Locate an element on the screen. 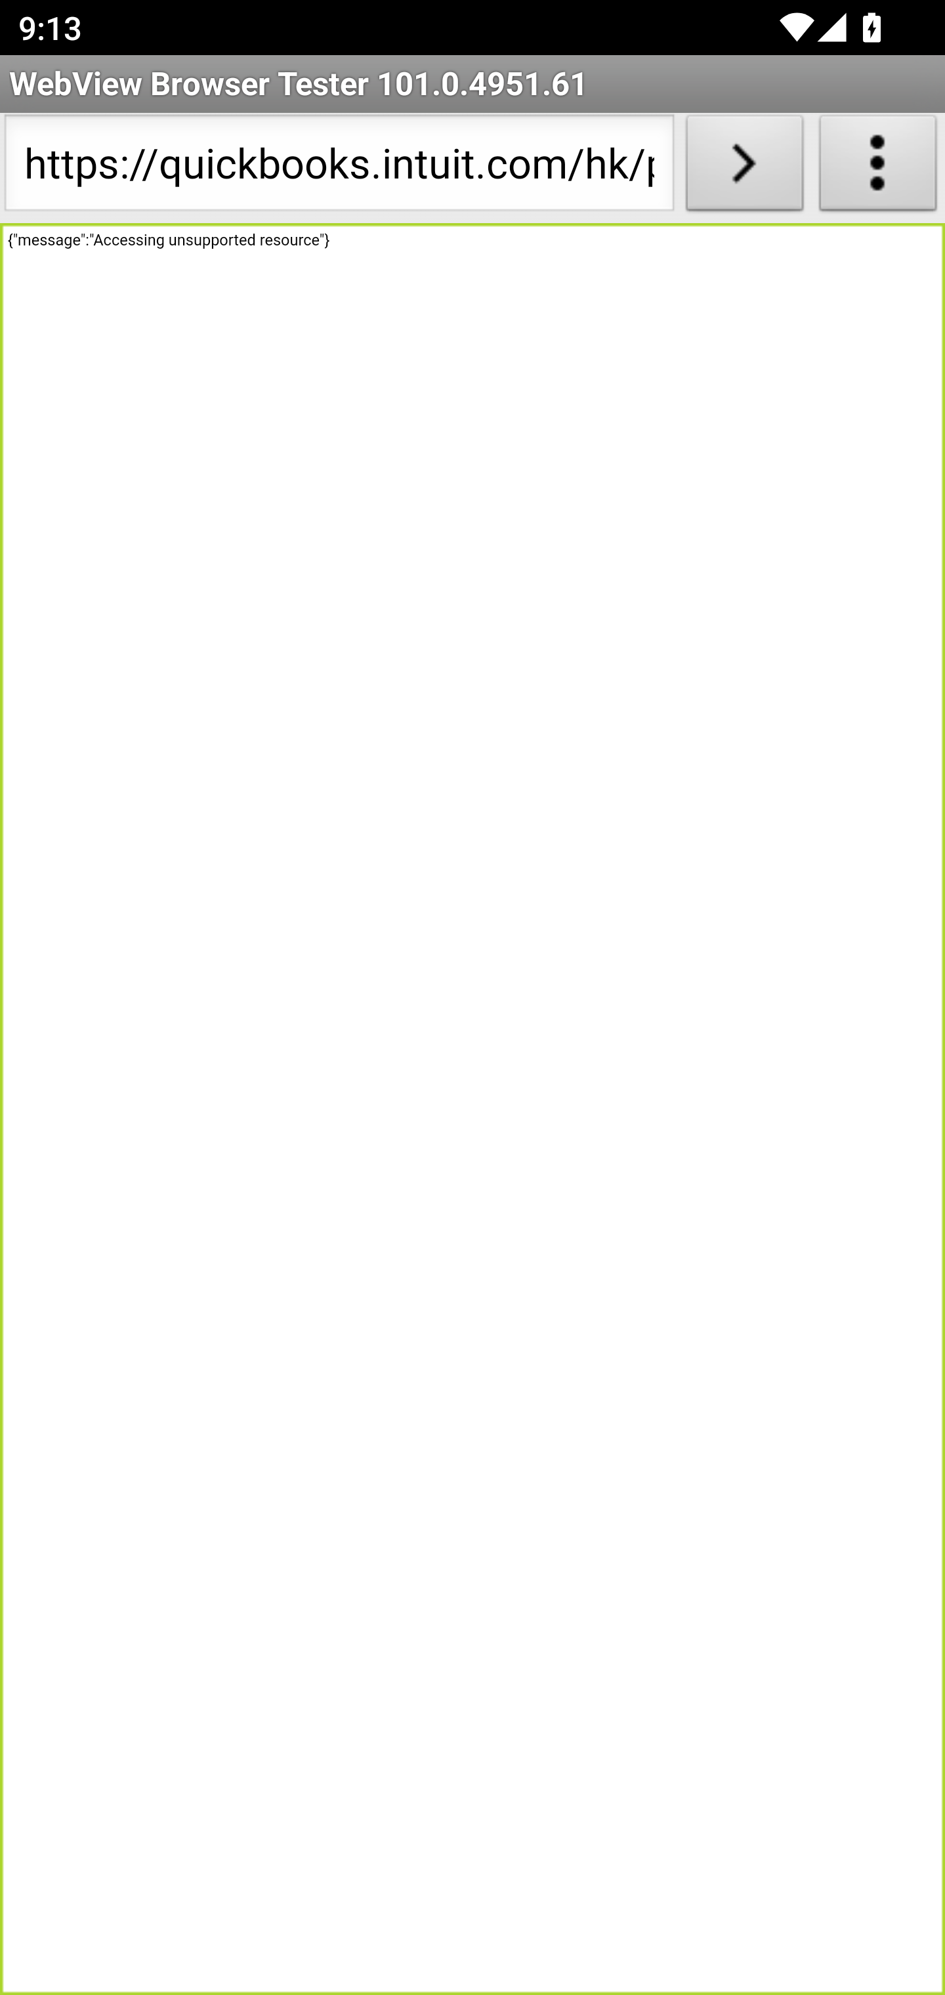  Load URL is located at coordinates (744, 168).